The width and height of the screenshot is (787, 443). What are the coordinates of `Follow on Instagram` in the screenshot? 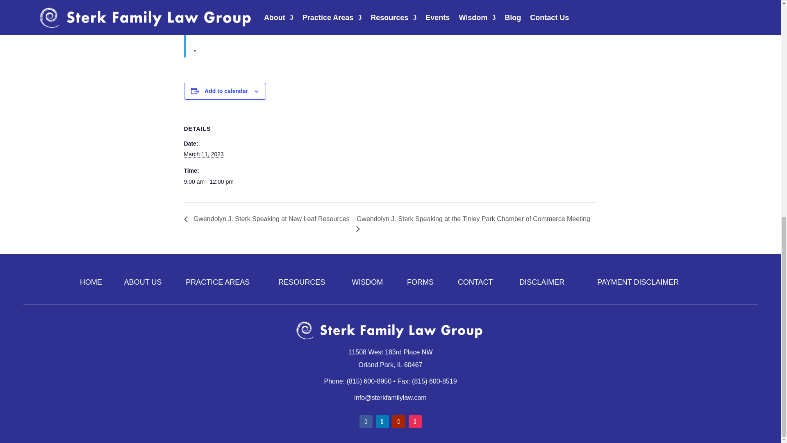 It's located at (415, 422).